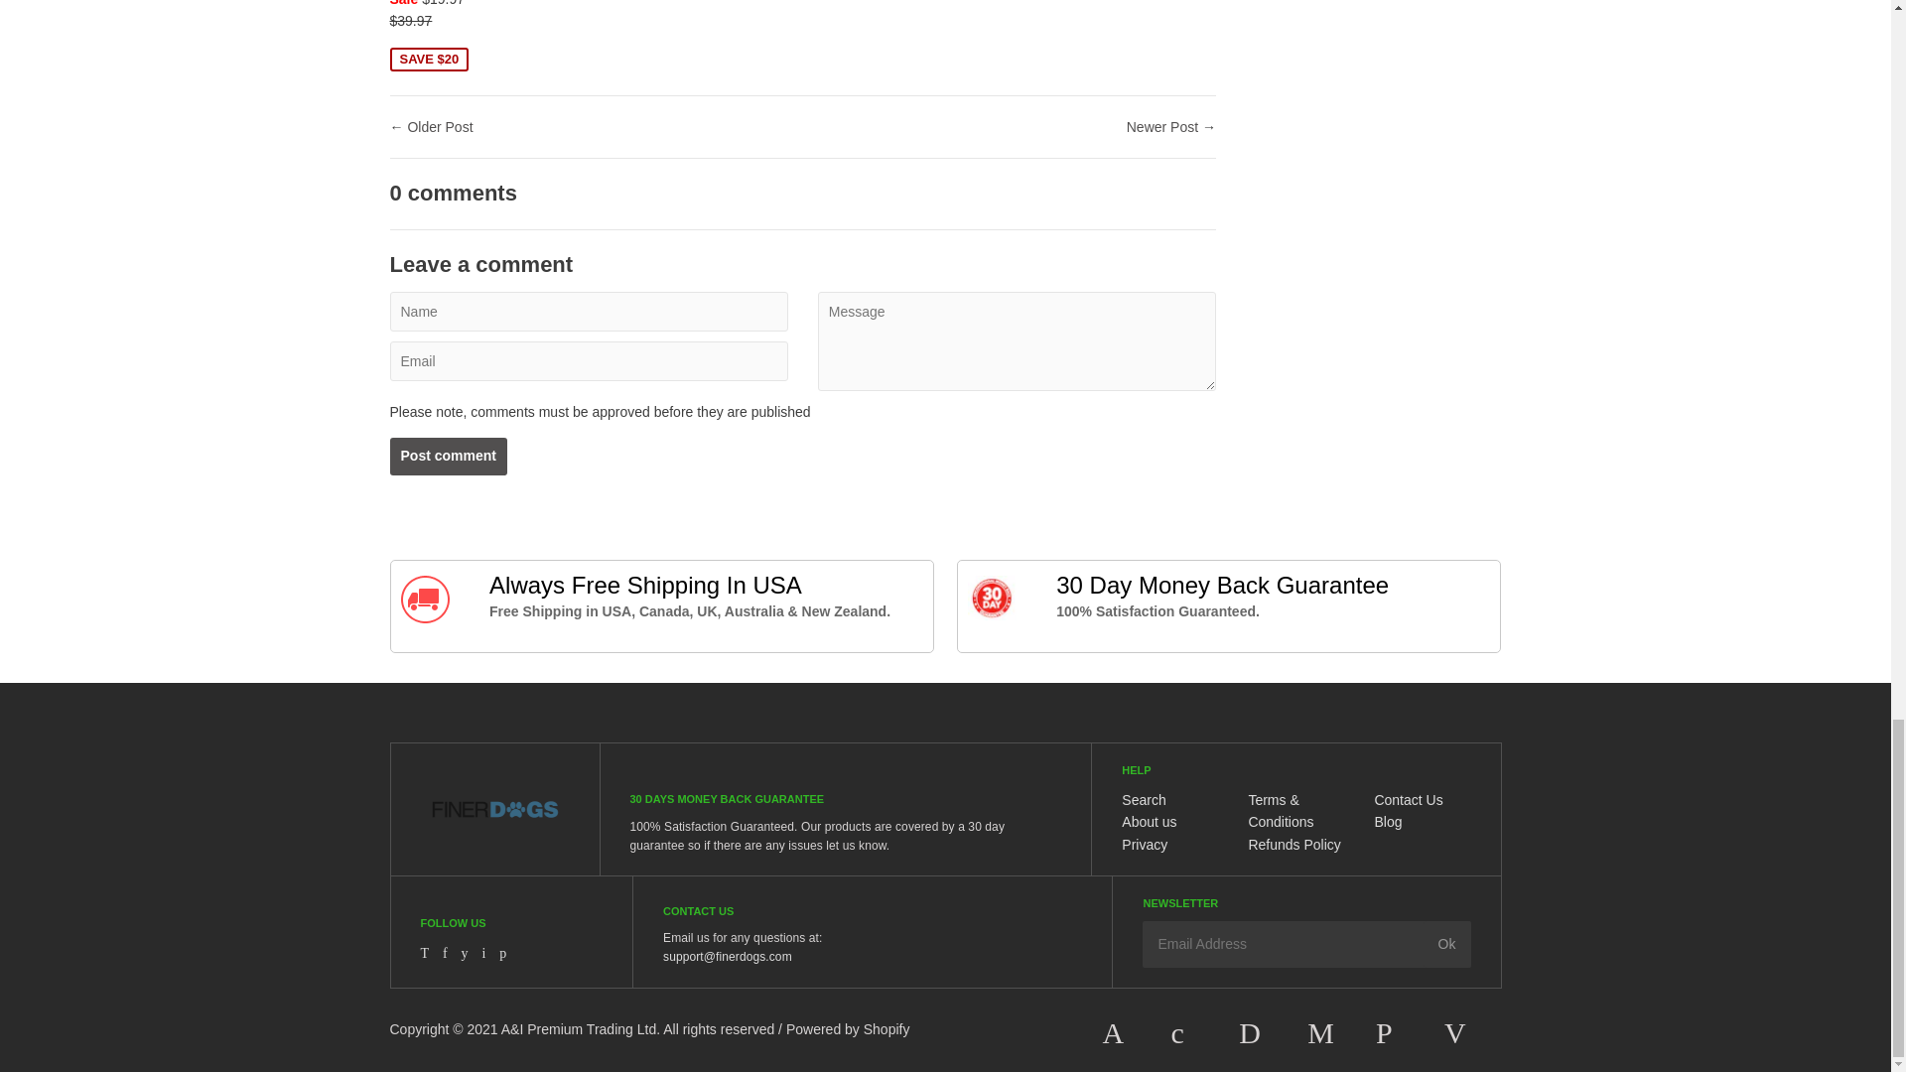 This screenshot has height=1072, width=1906. Describe the element at coordinates (447, 457) in the screenshot. I see `Post comment` at that location.